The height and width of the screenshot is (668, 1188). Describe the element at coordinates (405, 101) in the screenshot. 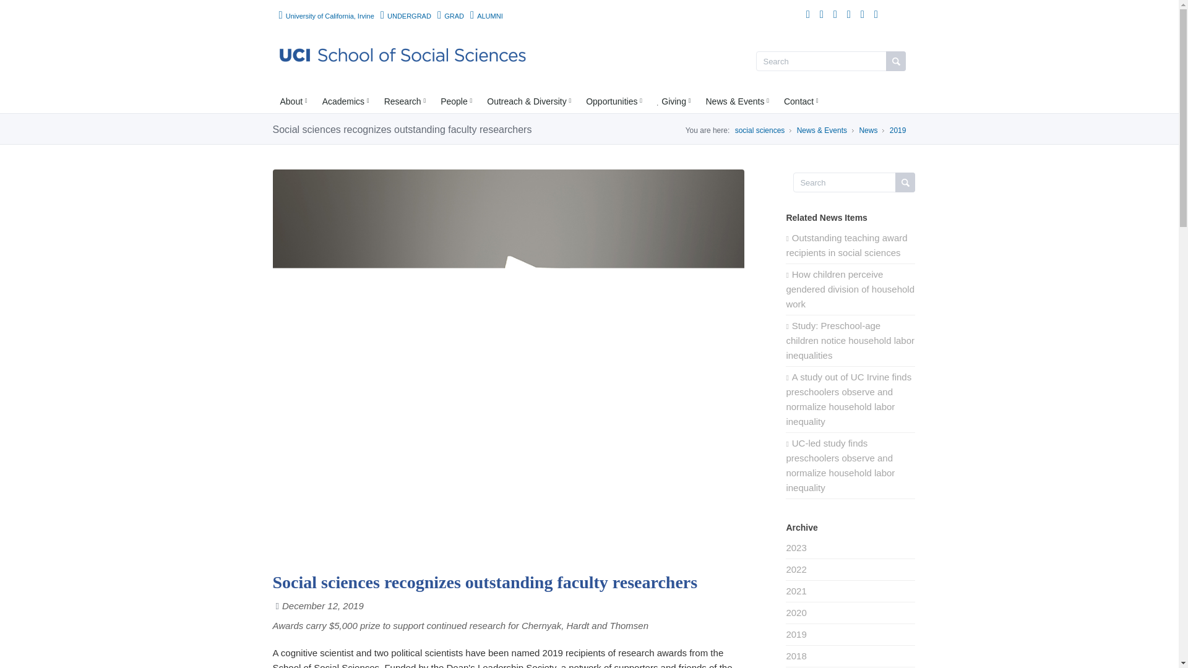

I see `Research ` at that location.